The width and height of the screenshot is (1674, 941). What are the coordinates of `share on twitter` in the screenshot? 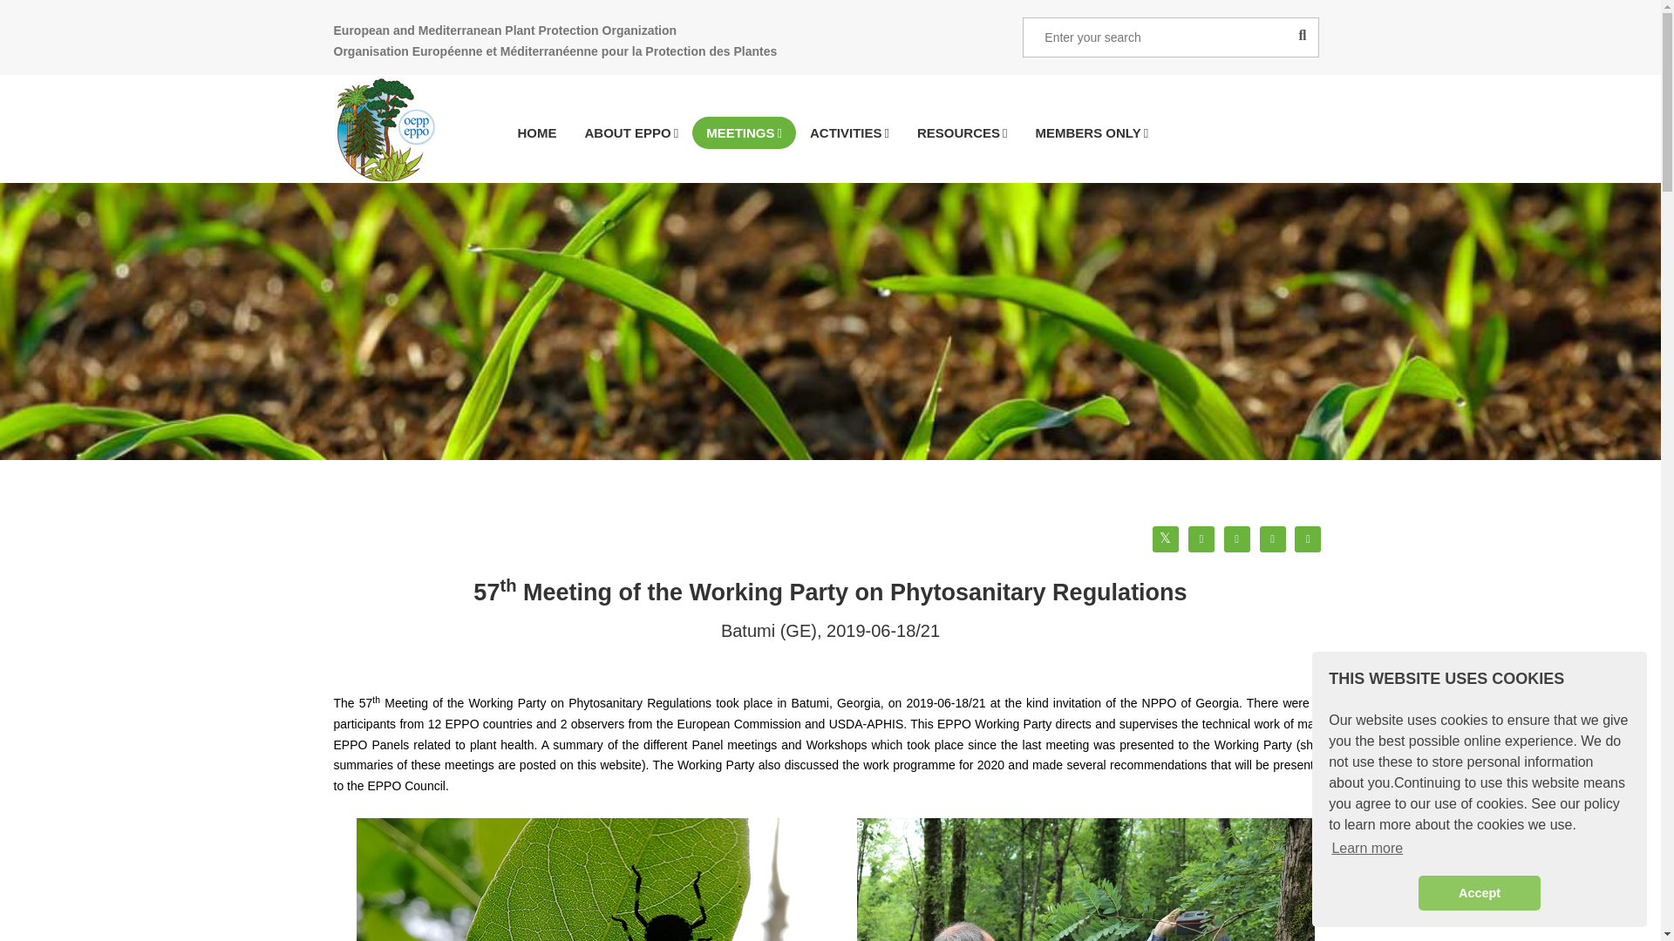 It's located at (1165, 538).